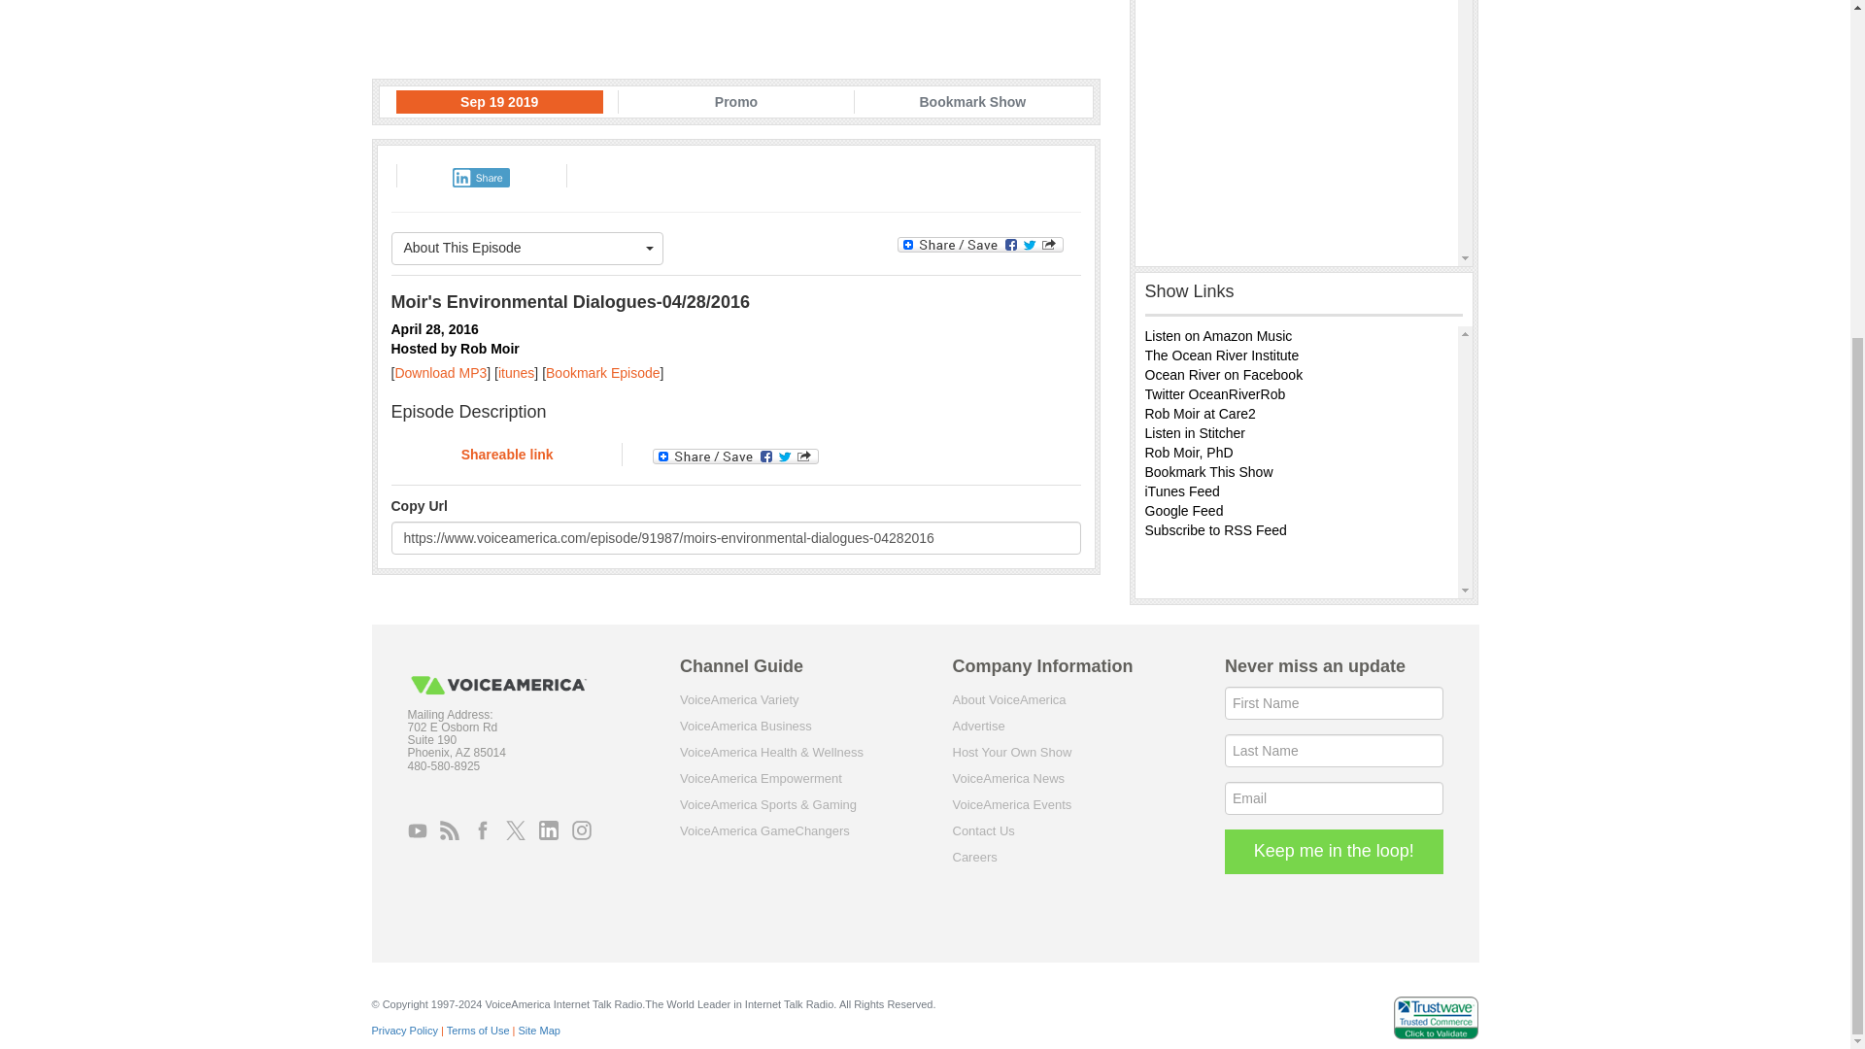 This screenshot has width=1865, height=1049. I want to click on Bookmark Show, so click(971, 101).